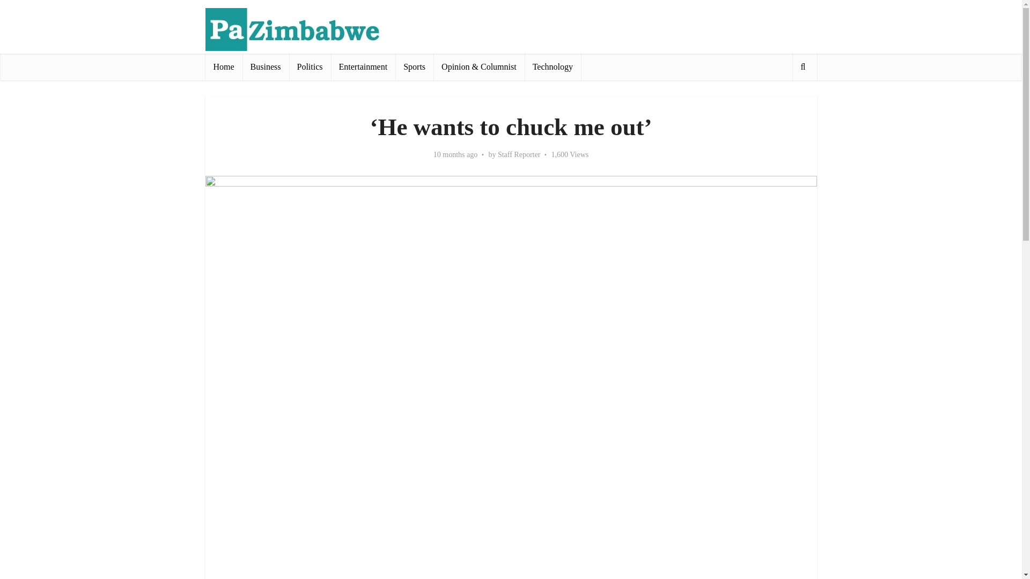 The width and height of the screenshot is (1030, 579). What do you see at coordinates (266, 67) in the screenshot?
I see `Business` at bounding box center [266, 67].